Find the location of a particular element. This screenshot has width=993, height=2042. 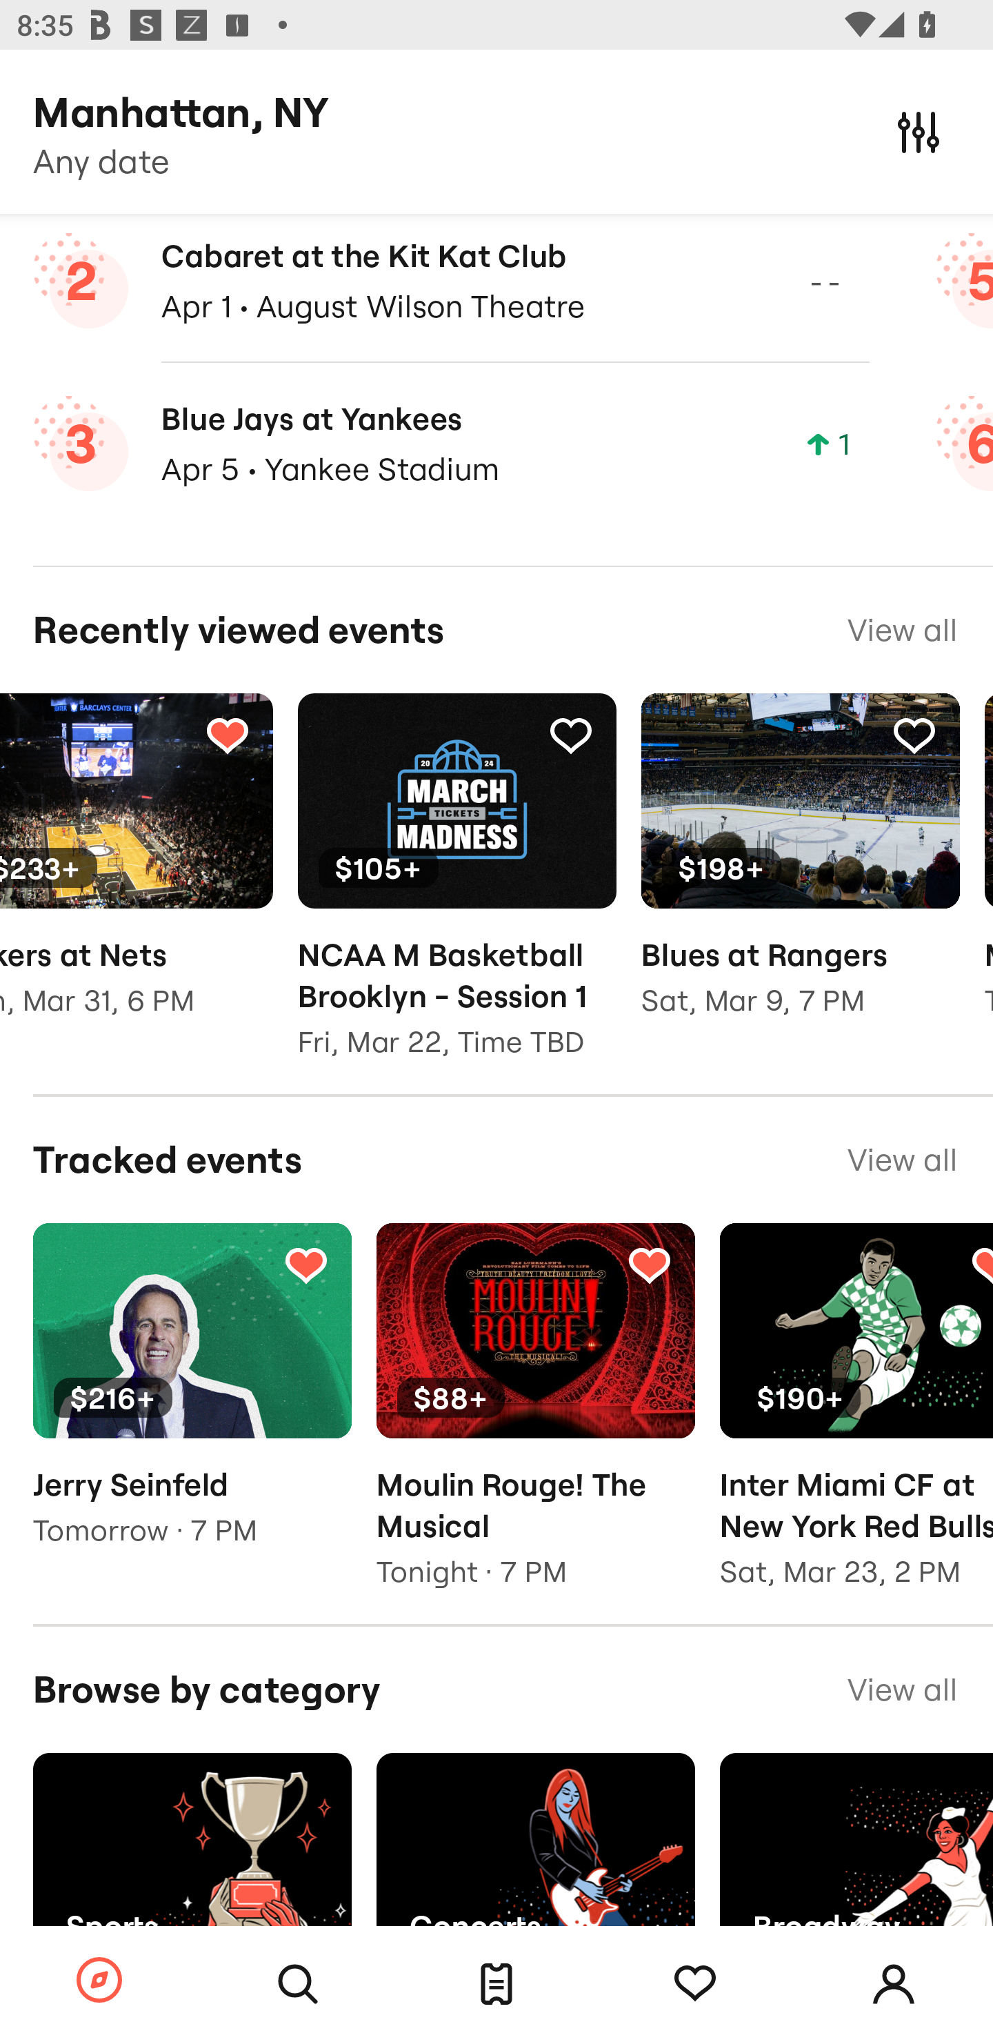

Search is located at coordinates (298, 1984).